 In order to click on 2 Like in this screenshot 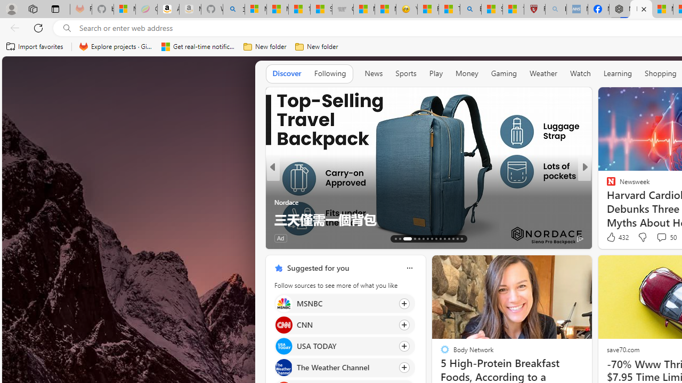, I will do `click(610, 238)`.